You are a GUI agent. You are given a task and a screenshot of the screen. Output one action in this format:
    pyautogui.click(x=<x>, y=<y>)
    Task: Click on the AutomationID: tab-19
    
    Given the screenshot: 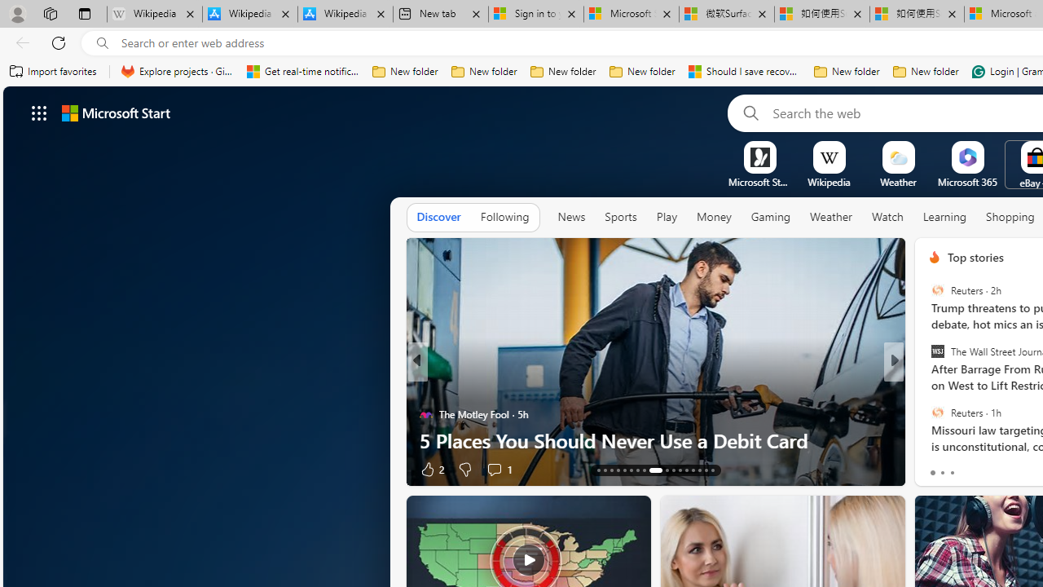 What is the action you would take?
    pyautogui.click(x=637, y=470)
    